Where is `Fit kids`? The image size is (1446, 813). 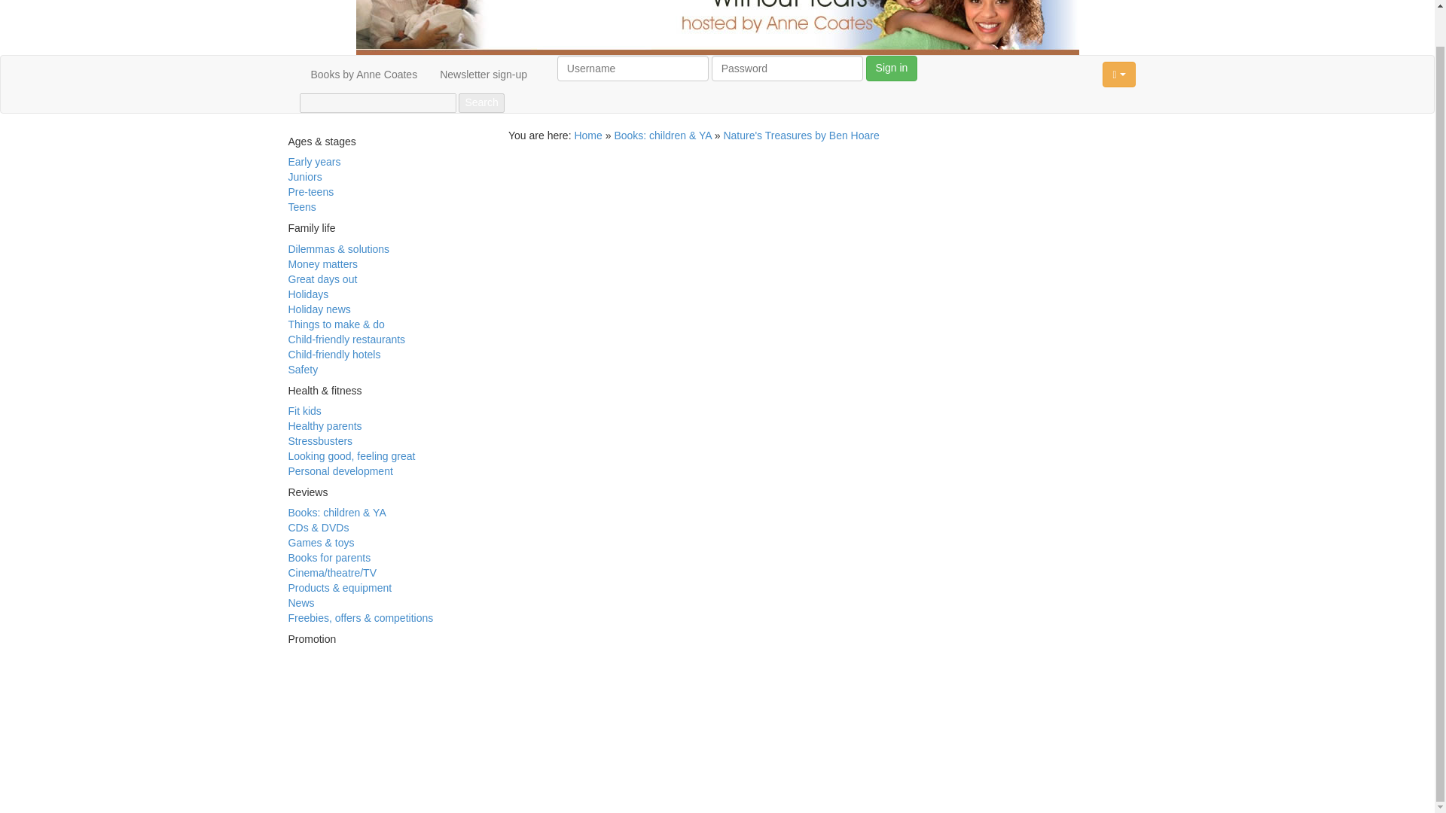
Fit kids is located at coordinates (304, 411).